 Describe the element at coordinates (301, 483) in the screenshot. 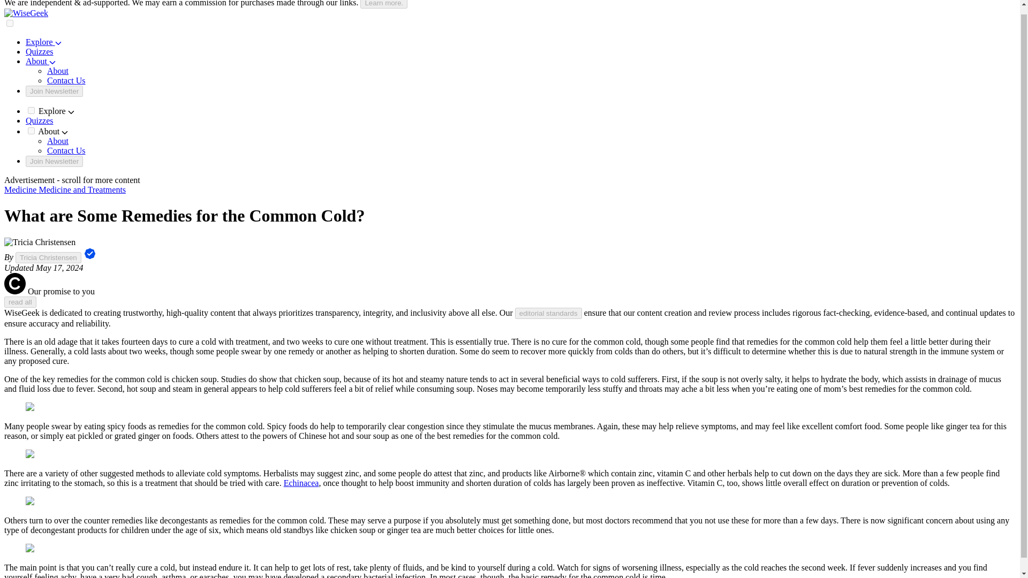

I see `Echinacea` at that location.